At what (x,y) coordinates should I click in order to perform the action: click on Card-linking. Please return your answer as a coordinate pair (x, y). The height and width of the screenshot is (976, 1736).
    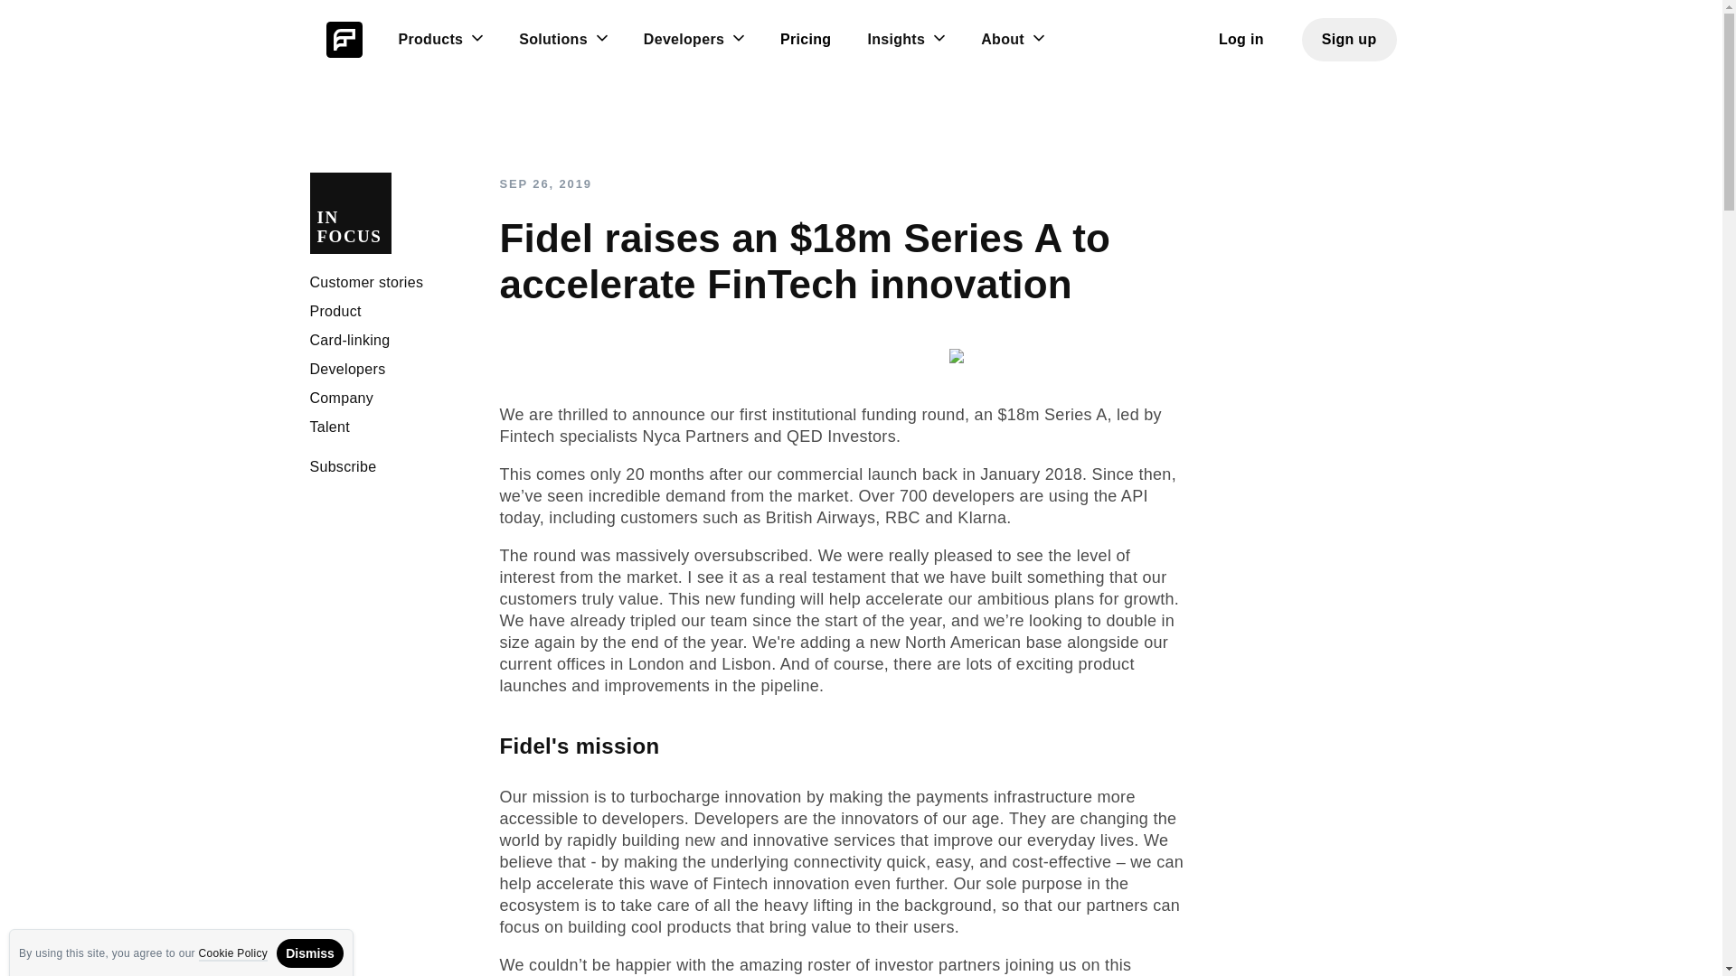
    Looking at the image, I should click on (391, 211).